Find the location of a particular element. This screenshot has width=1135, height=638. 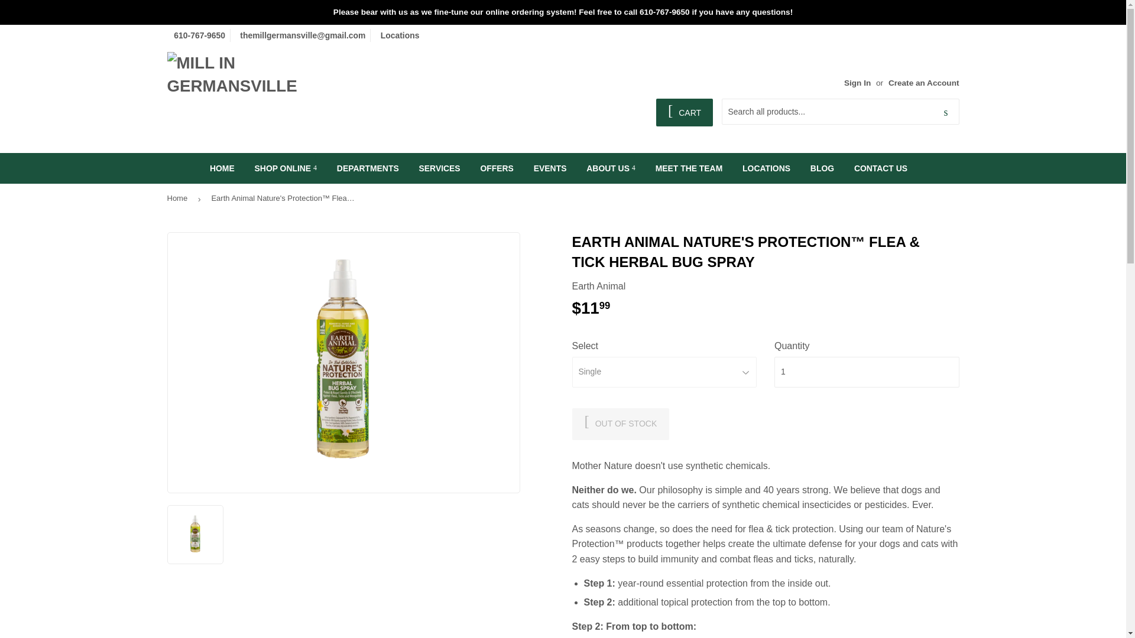

Create an Account is located at coordinates (923, 83).